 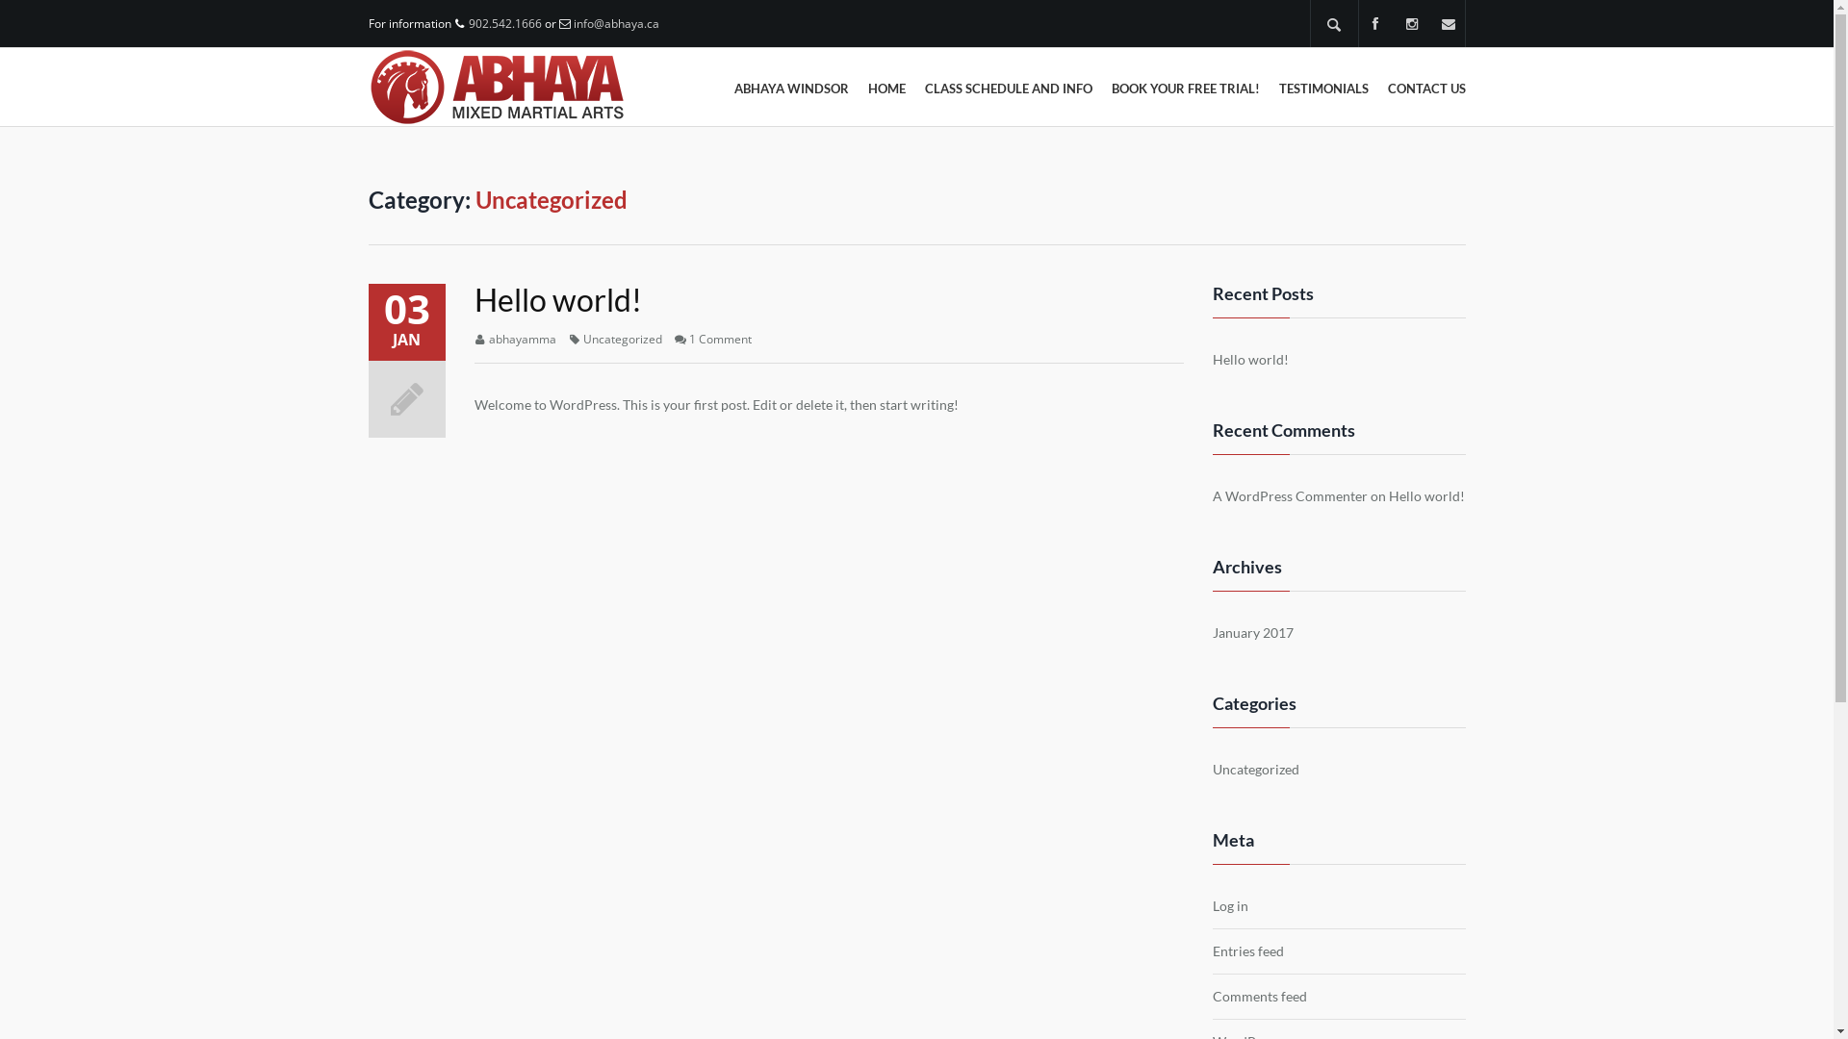 I want to click on Comments feed, so click(x=1260, y=997).